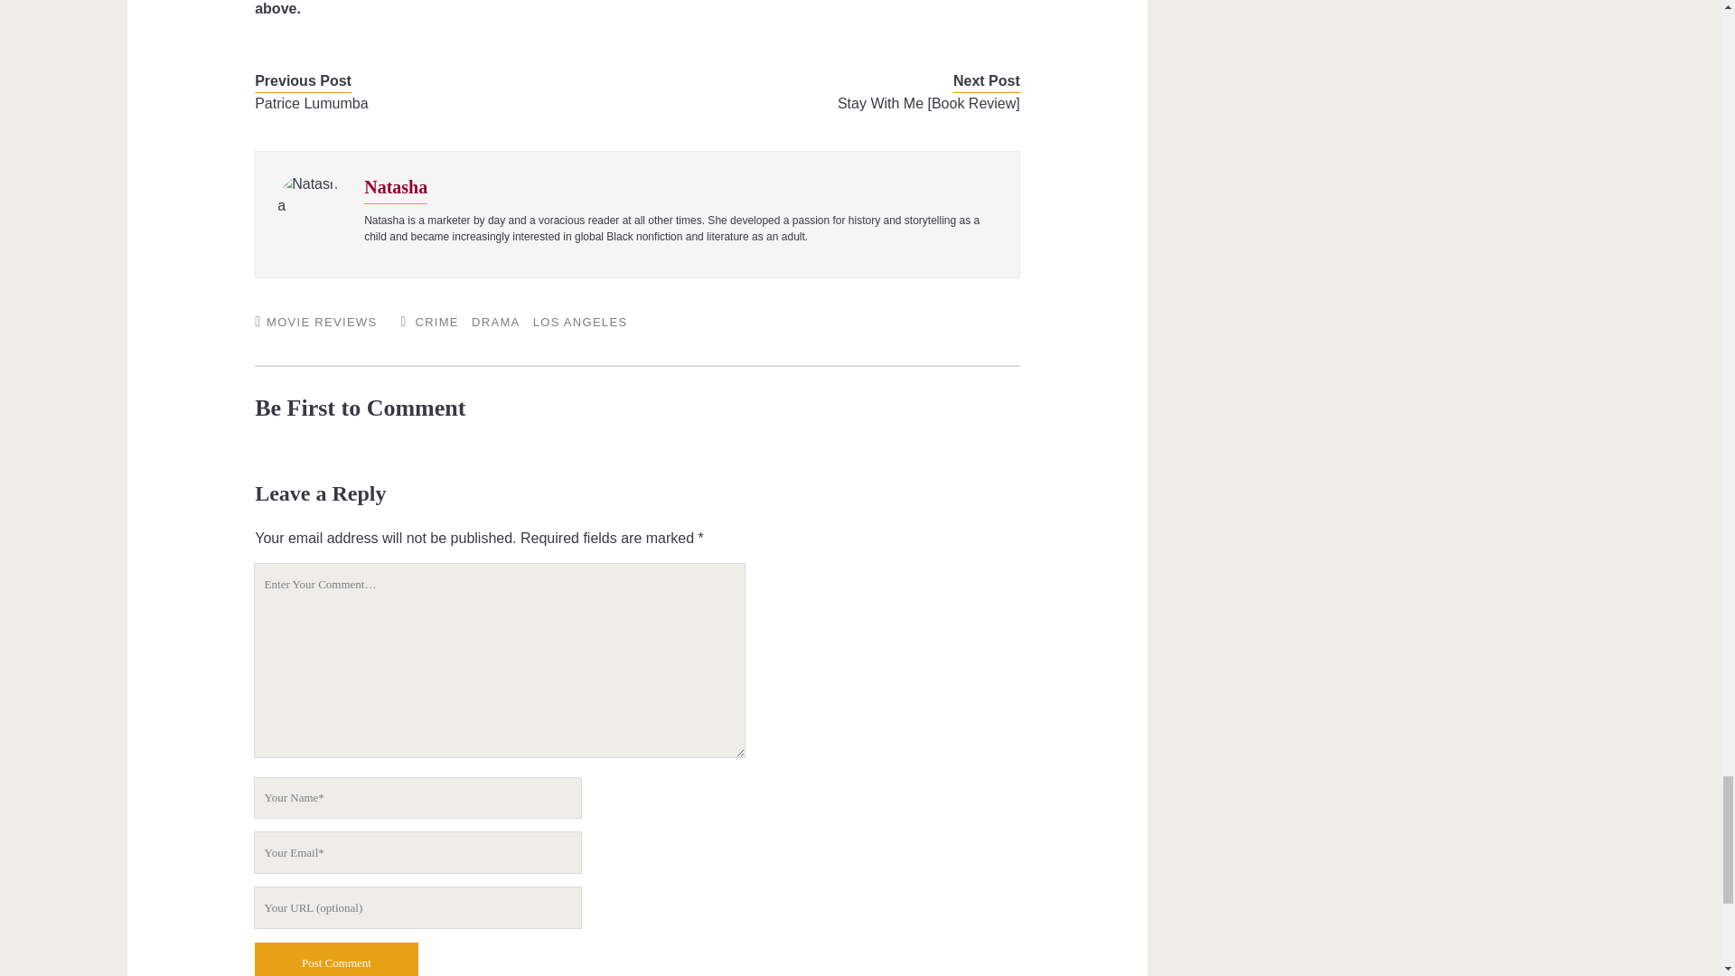 Image resolution: width=1735 pixels, height=976 pixels. What do you see at coordinates (396, 186) in the screenshot?
I see `Natasha` at bounding box center [396, 186].